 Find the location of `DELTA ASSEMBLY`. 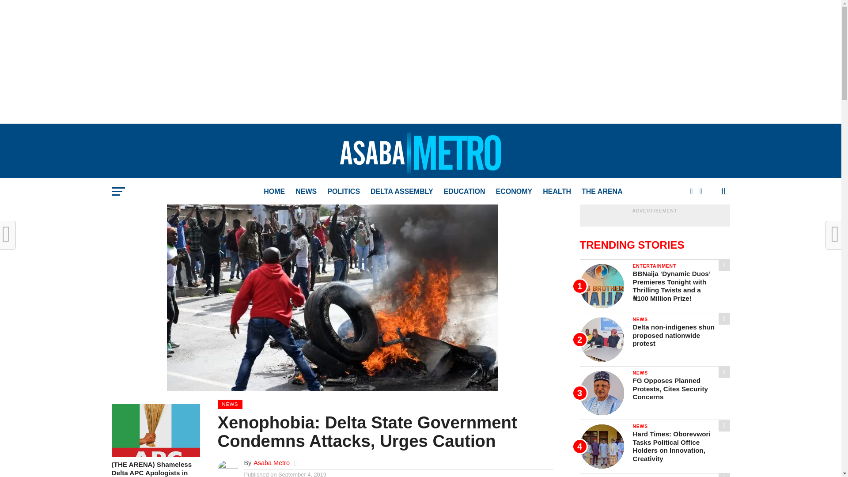

DELTA ASSEMBLY is located at coordinates (402, 192).